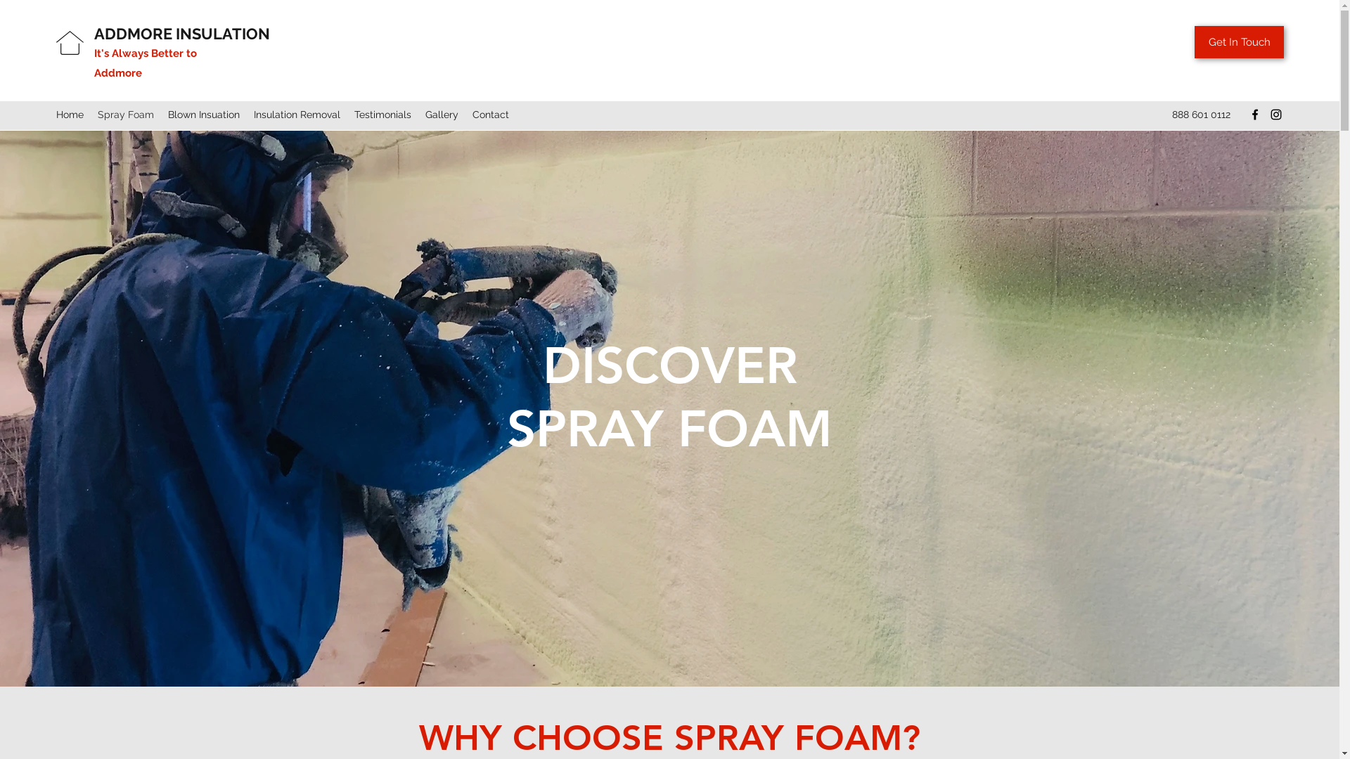 The image size is (1350, 759). I want to click on It's Always Better to Addmore, so click(146, 63).